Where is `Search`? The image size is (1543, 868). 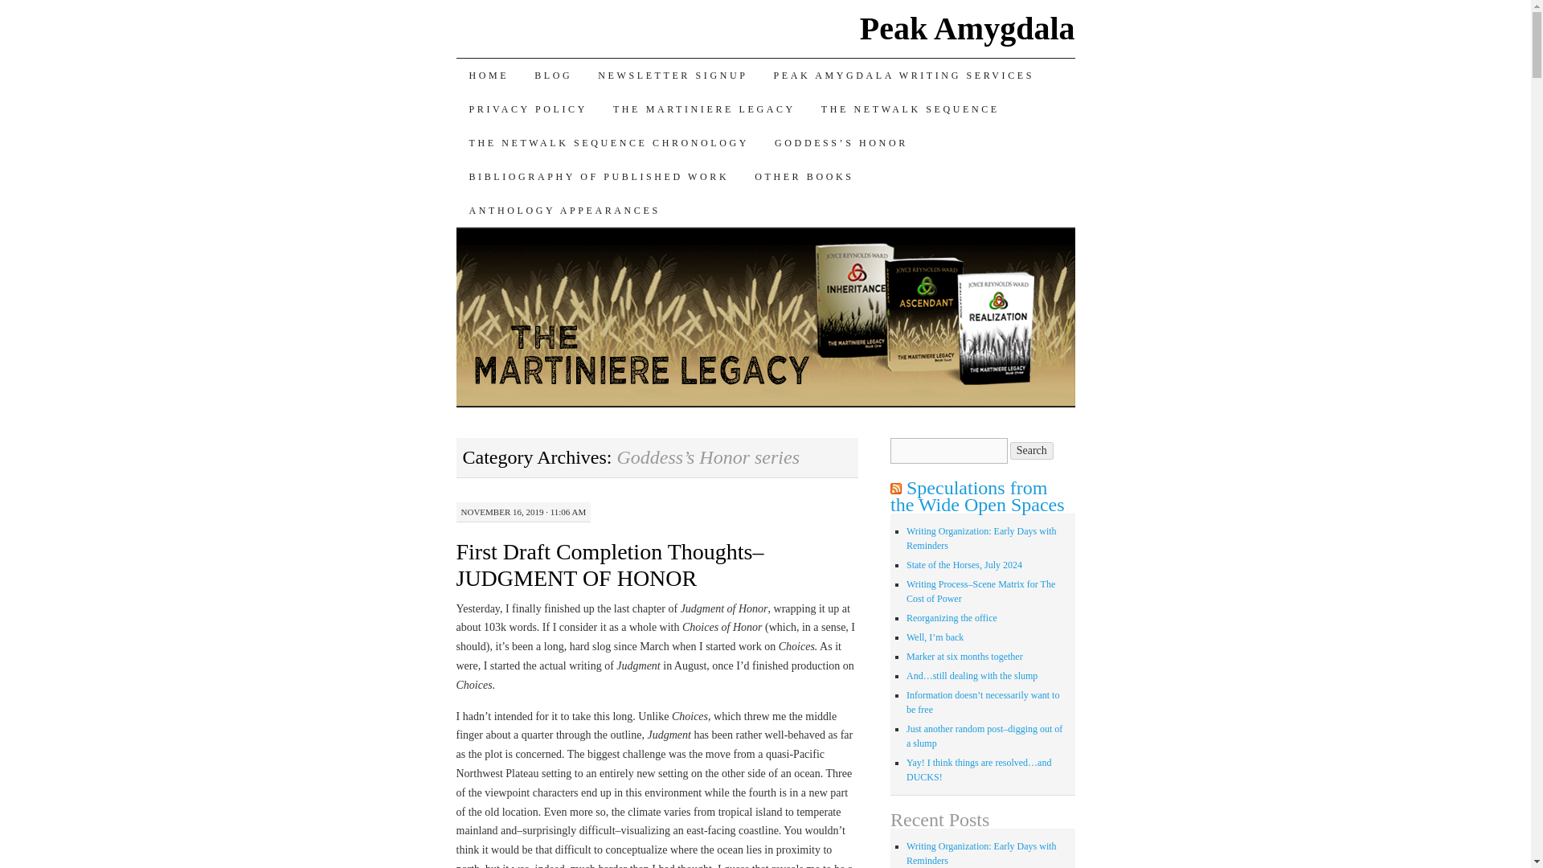 Search is located at coordinates (1032, 450).